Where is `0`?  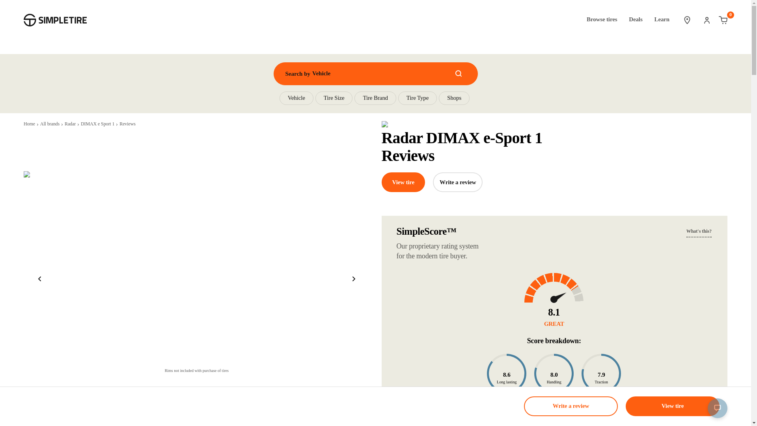
0 is located at coordinates (403, 182).